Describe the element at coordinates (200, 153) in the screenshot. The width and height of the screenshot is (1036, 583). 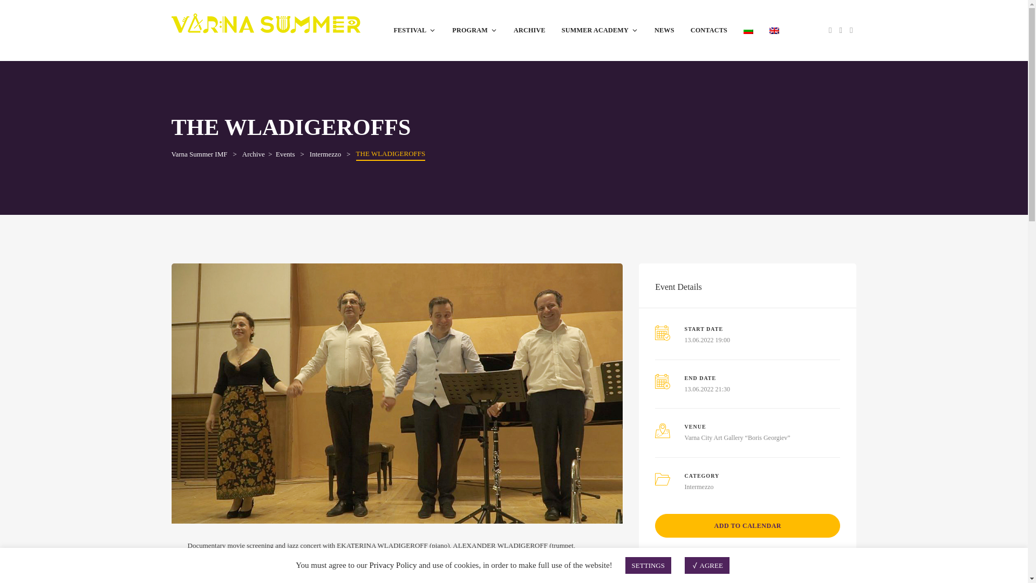
I see `Varna Summer IMF` at that location.